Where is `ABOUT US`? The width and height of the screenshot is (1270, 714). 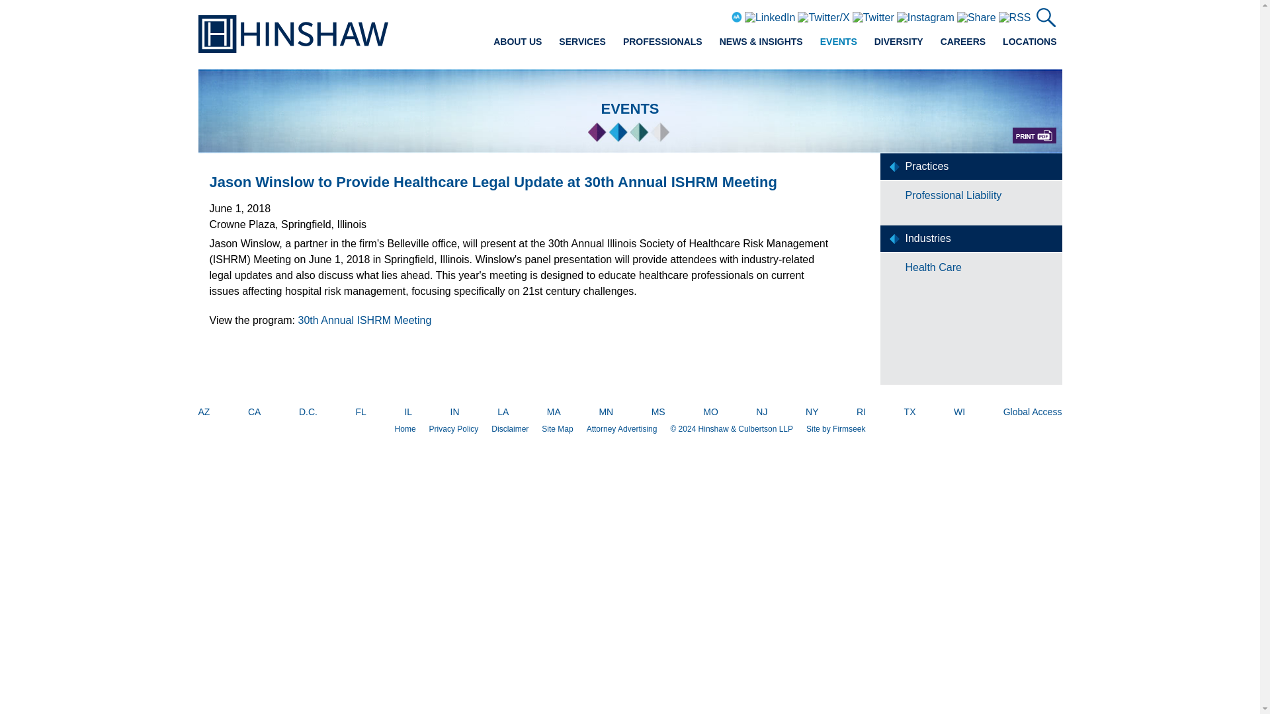
ABOUT US is located at coordinates (517, 41).